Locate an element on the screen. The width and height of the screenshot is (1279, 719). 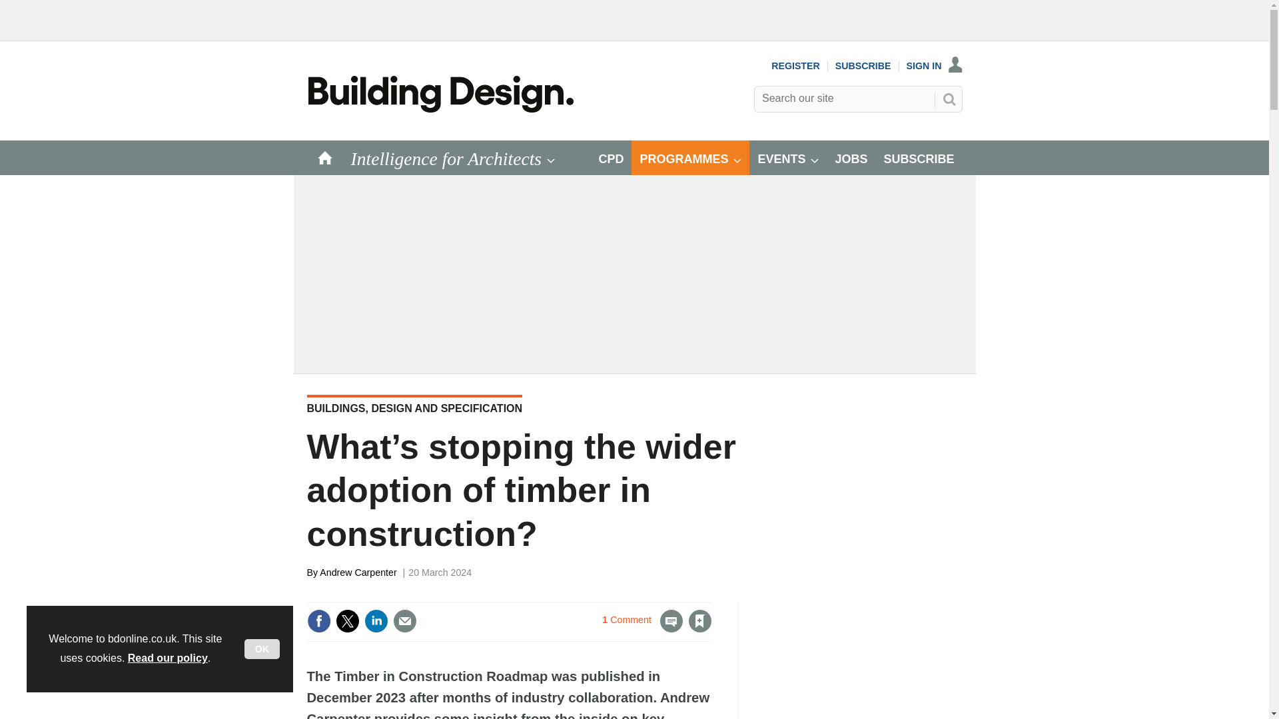
Share this on Linked in is located at coordinates (375, 620).